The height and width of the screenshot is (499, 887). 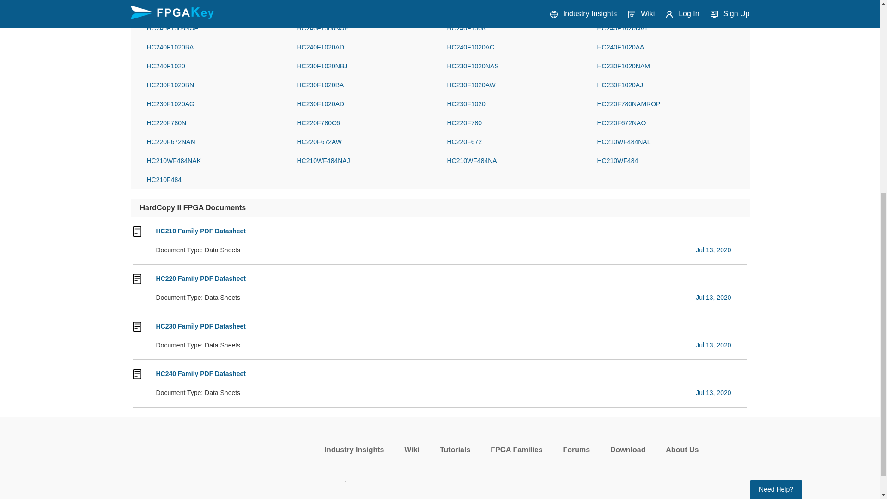 What do you see at coordinates (364, 28) in the screenshot?
I see `HC240F1508NAE` at bounding box center [364, 28].